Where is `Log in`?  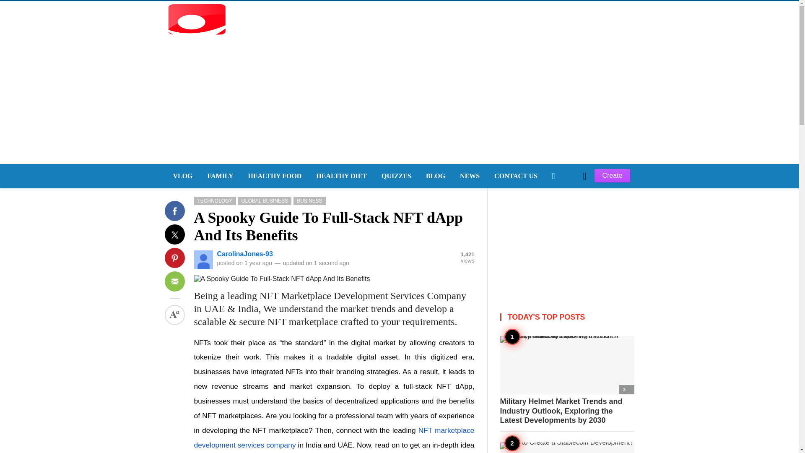
Log in is located at coordinates (563, 230).